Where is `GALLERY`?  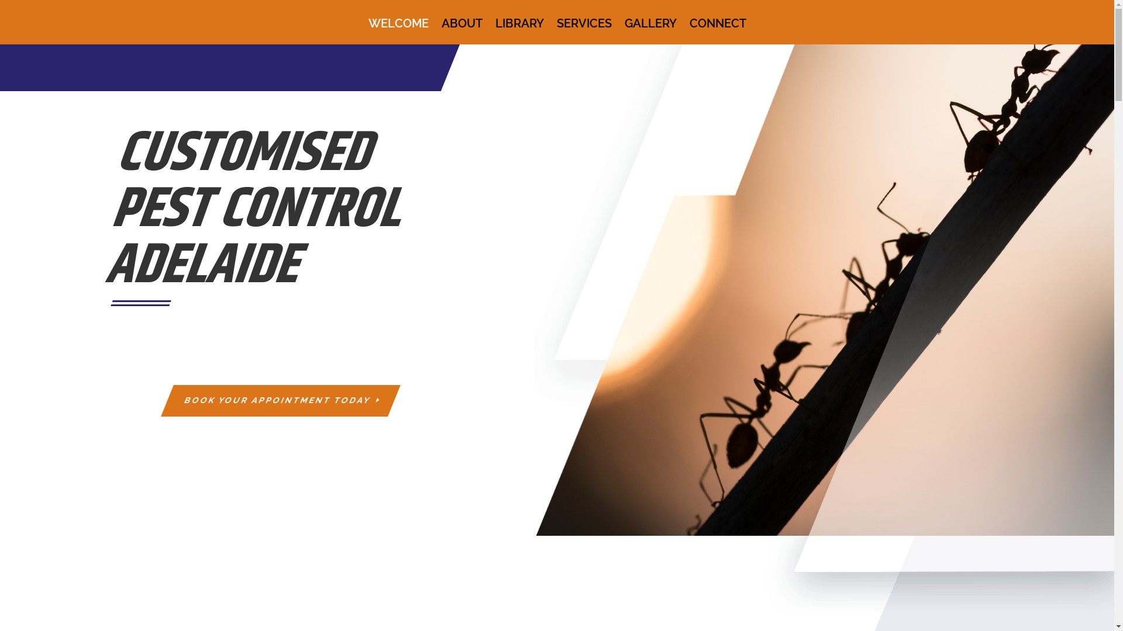
GALLERY is located at coordinates (650, 32).